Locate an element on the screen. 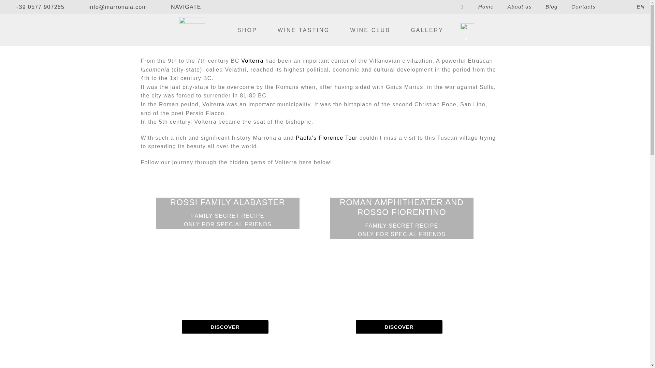 The height and width of the screenshot is (368, 655). NAVIGATE is located at coordinates (186, 6).